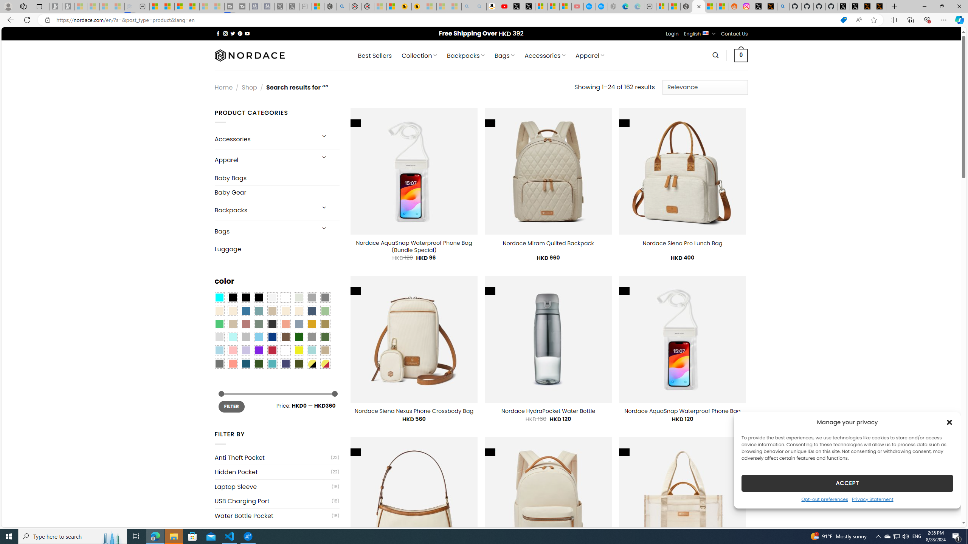  What do you see at coordinates (375, 56) in the screenshot?
I see `  Best Sellers` at bounding box center [375, 56].